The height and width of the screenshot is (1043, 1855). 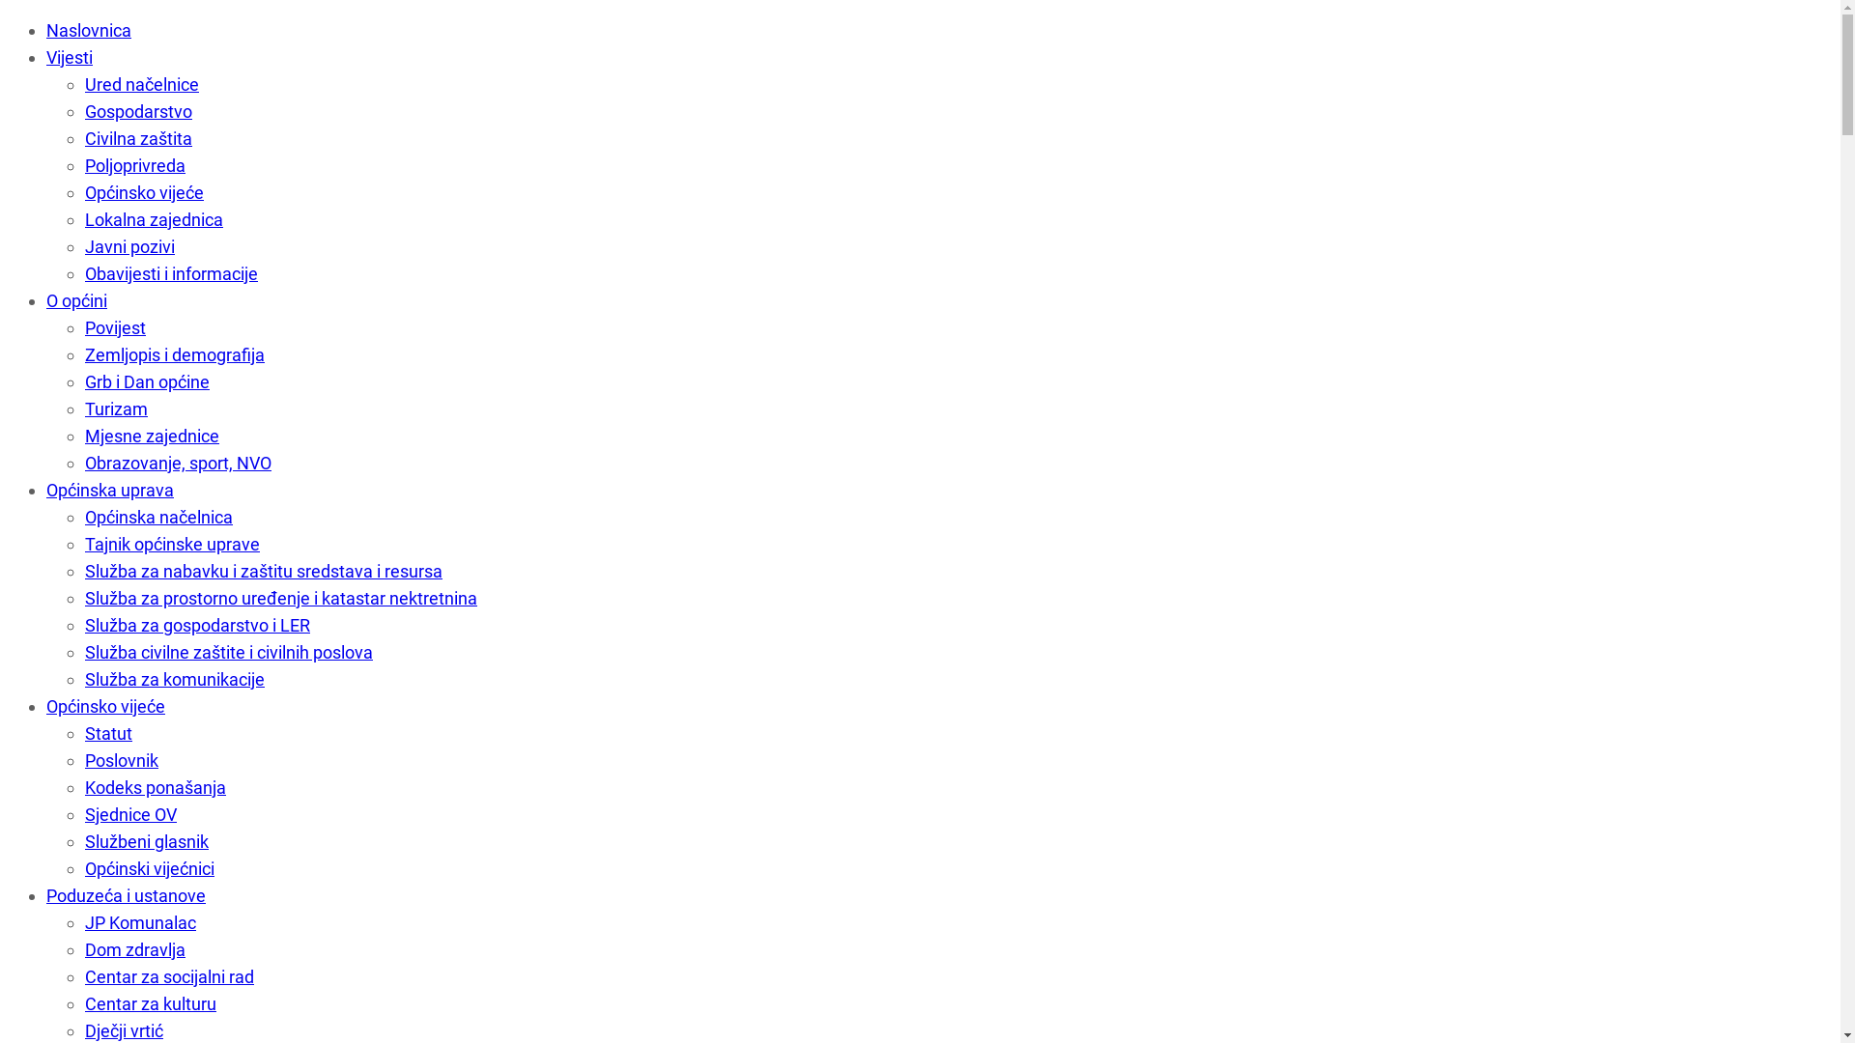 I want to click on Povijest, so click(x=116, y=328).